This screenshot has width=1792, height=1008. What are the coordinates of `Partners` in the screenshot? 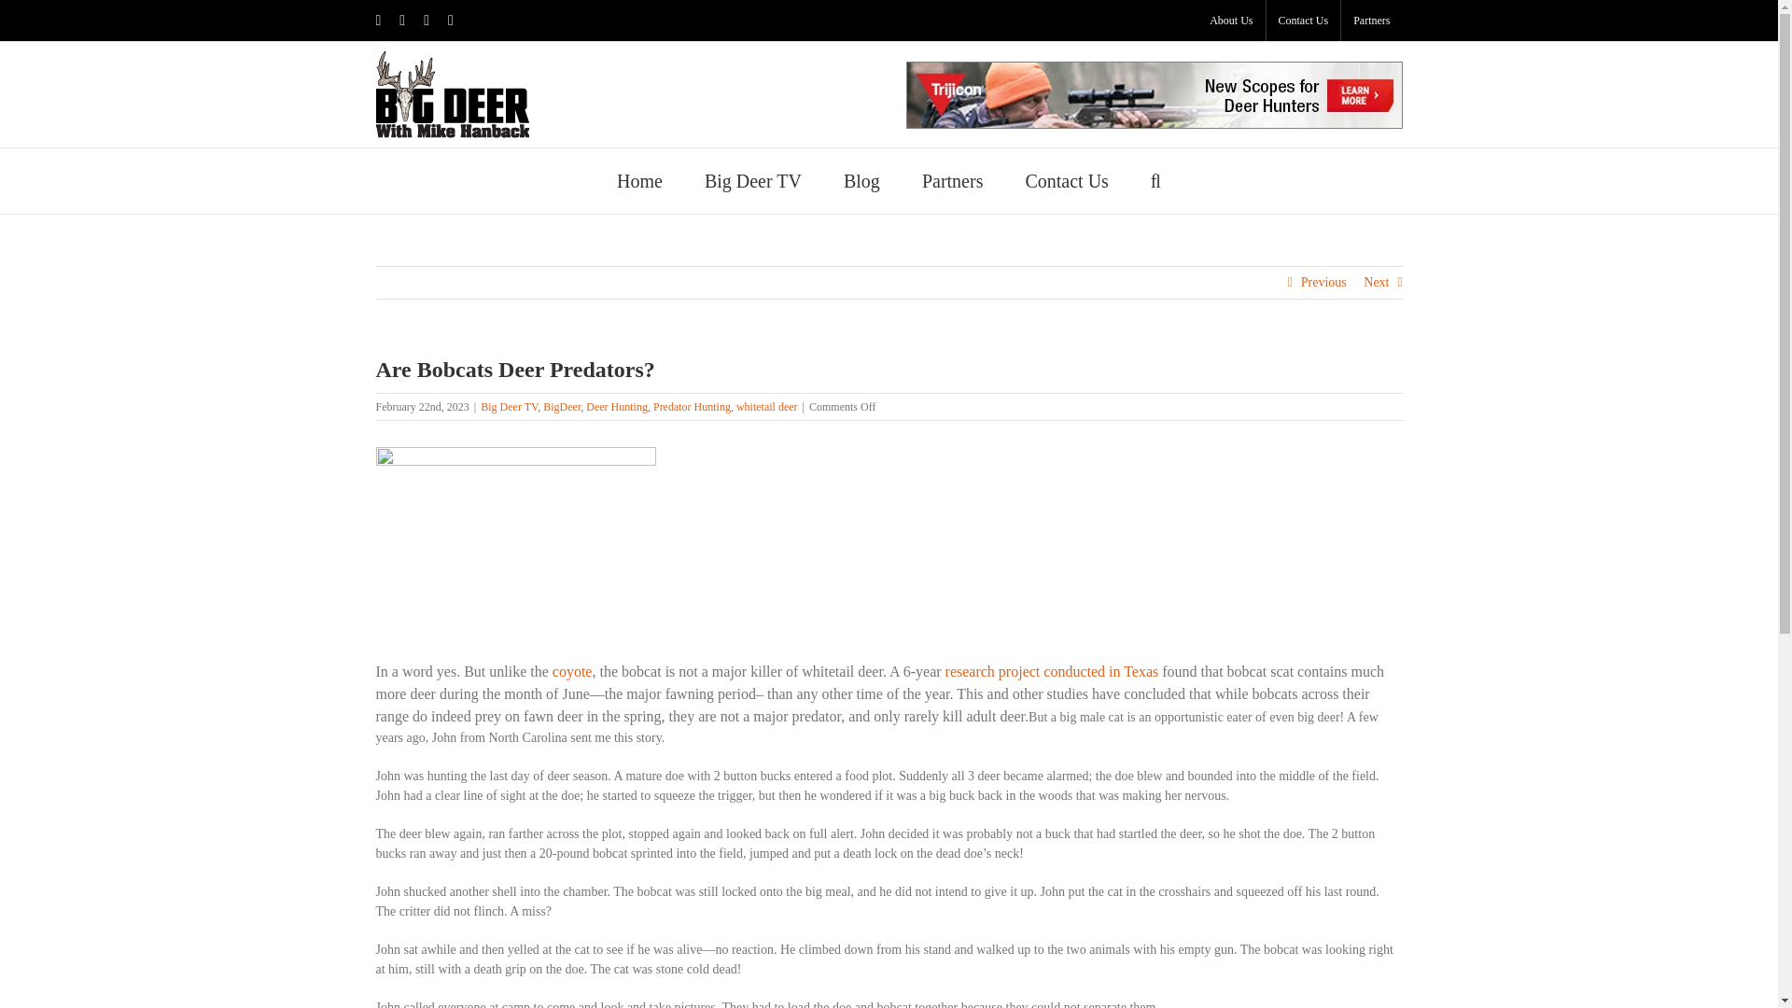 It's located at (953, 180).